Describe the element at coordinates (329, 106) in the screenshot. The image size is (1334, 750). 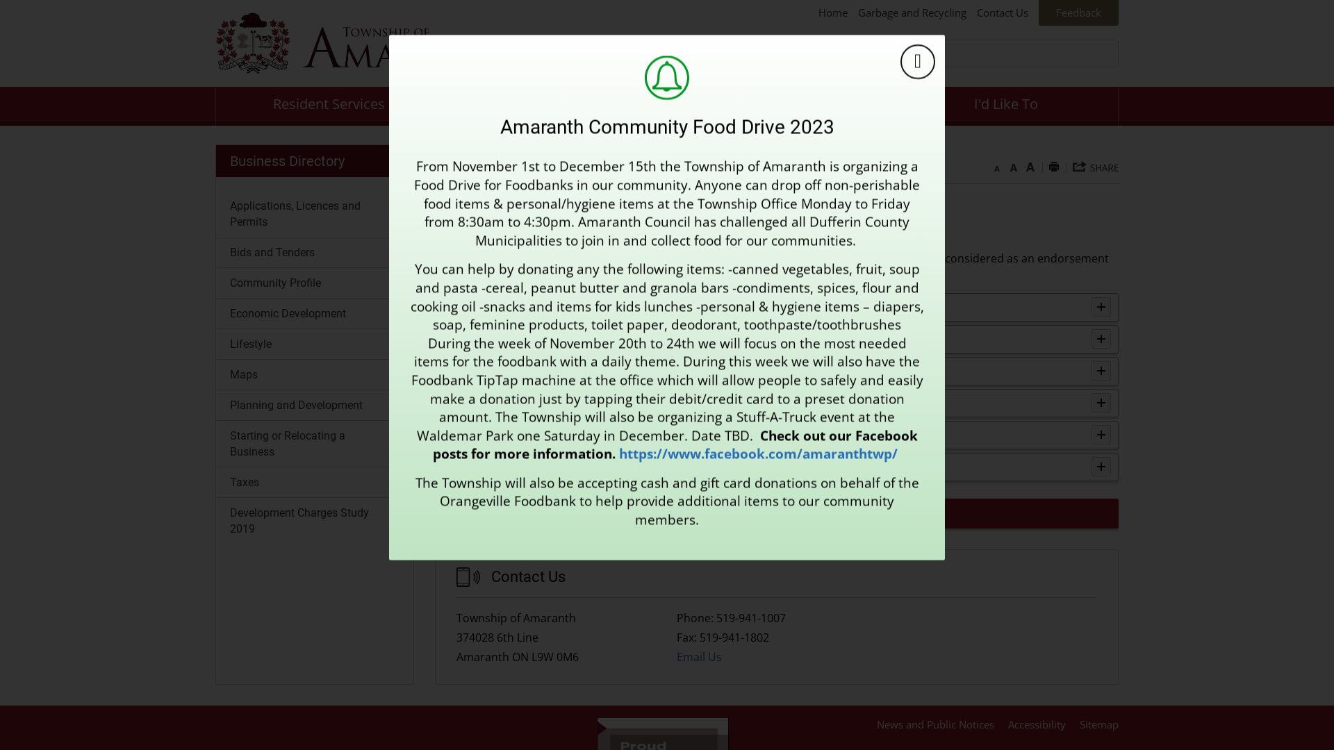
I see `Resident Services` at that location.